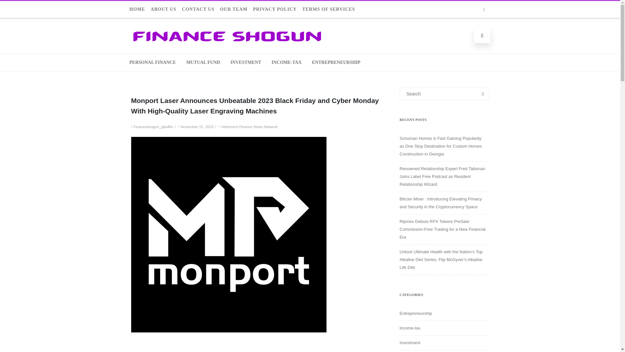  I want to click on Vehement Finance News Network, so click(249, 127).